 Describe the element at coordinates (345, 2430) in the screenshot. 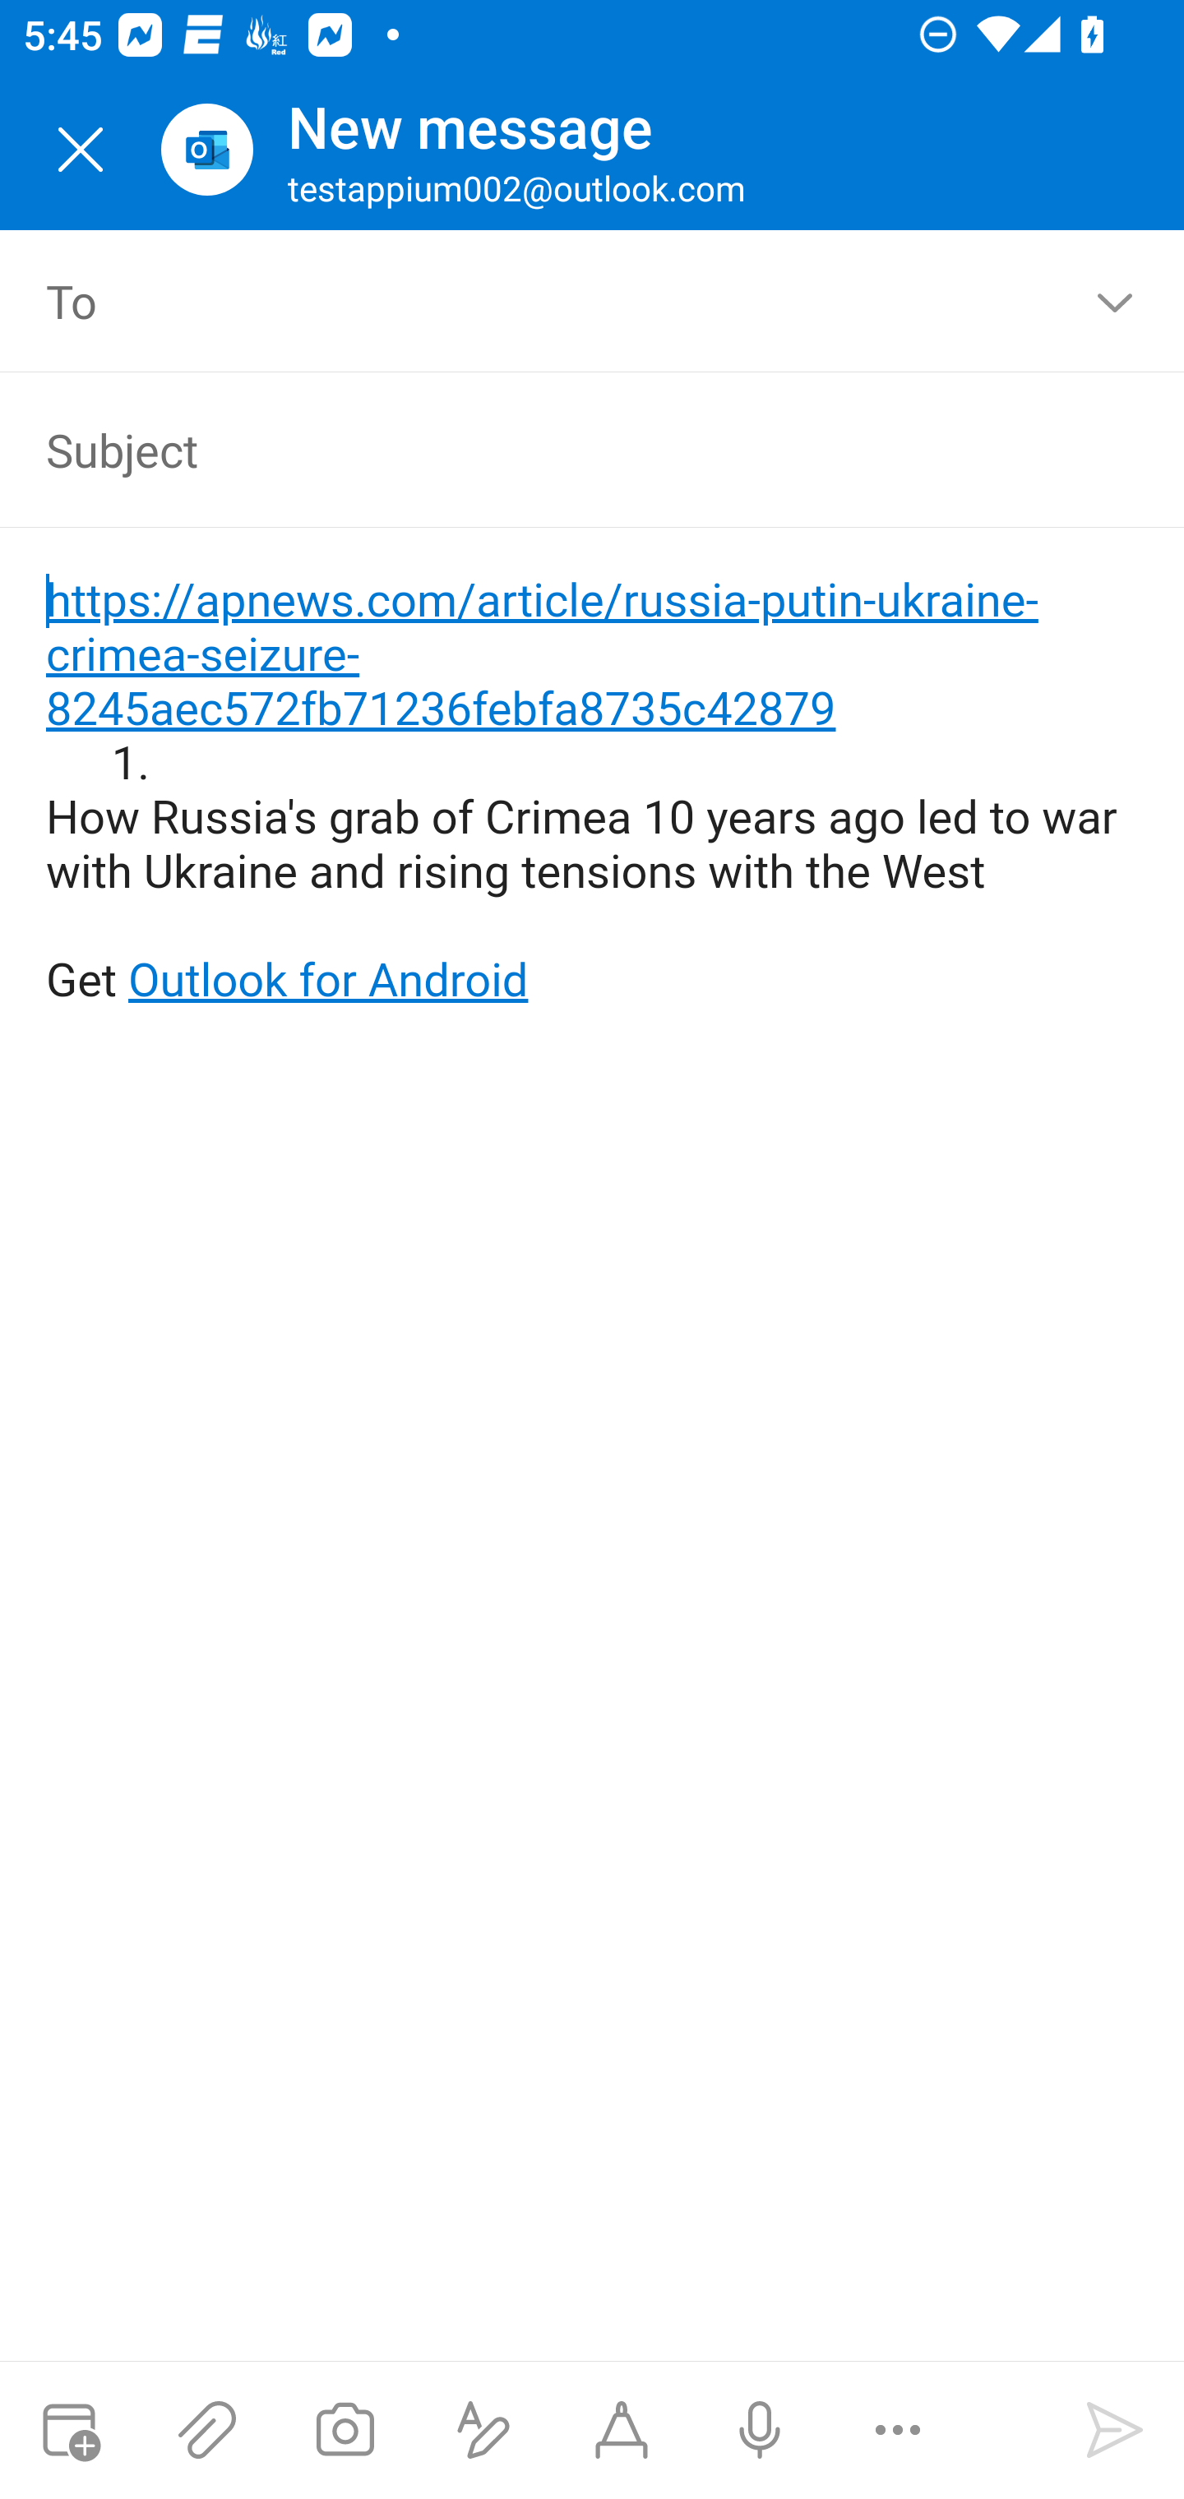

I see `Take a photo` at that location.